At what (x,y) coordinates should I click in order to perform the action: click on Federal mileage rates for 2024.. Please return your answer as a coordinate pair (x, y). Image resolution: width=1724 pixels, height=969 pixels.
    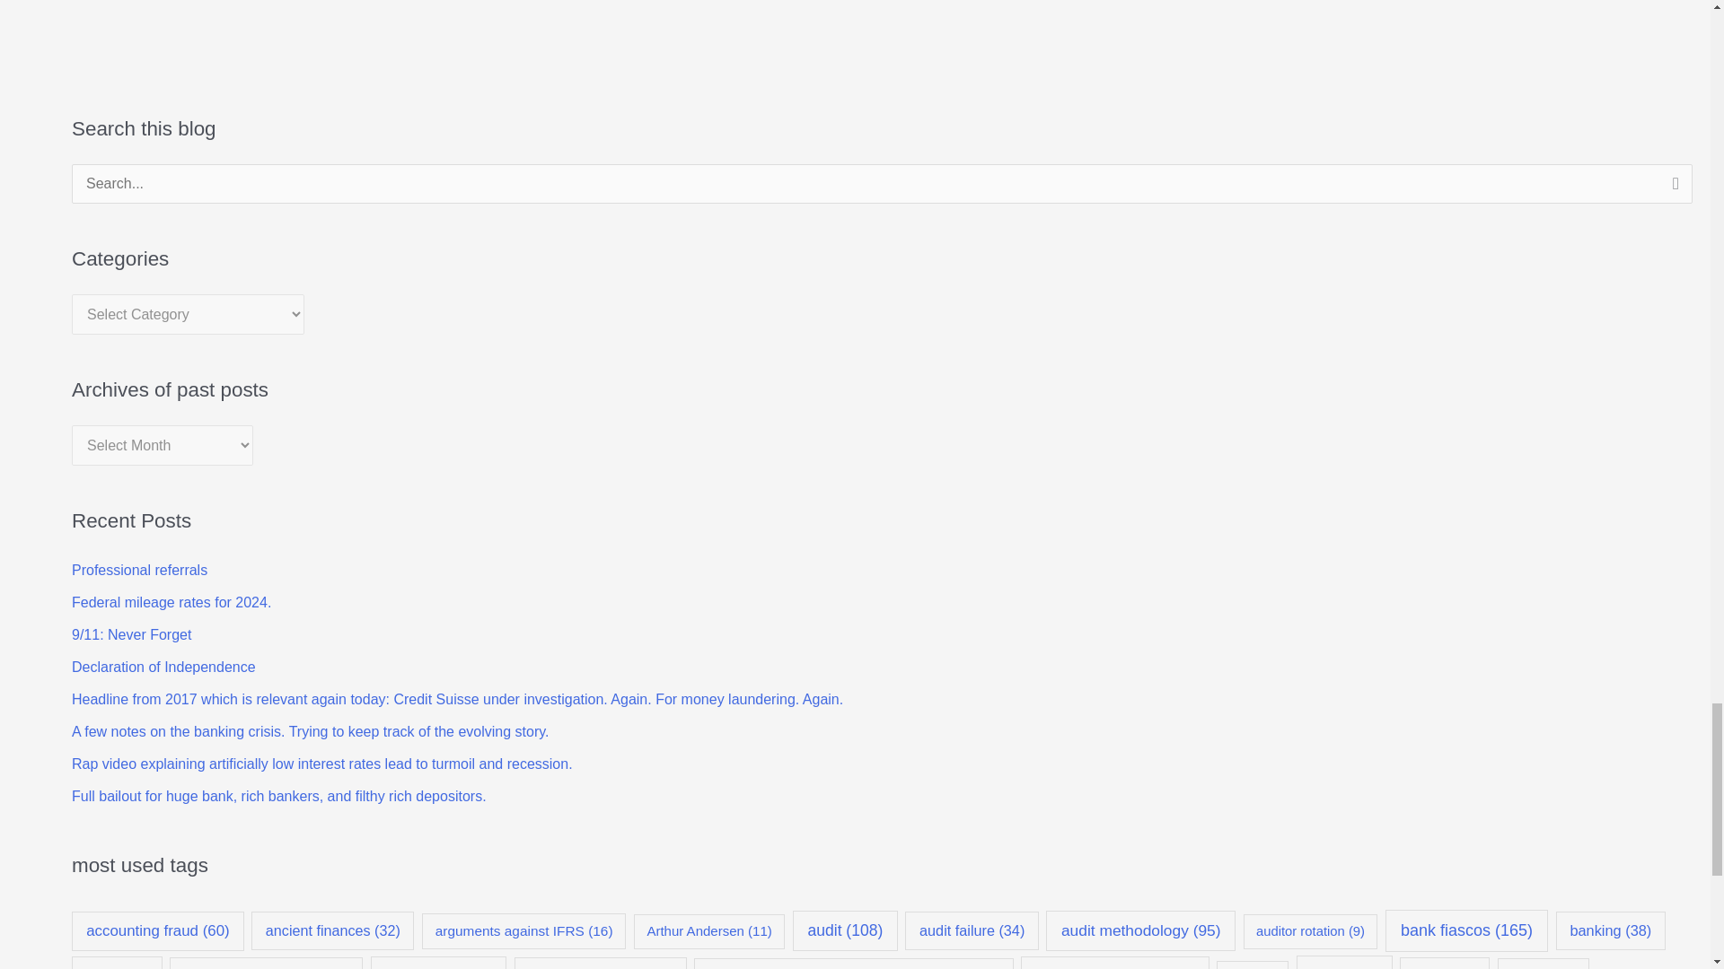
    Looking at the image, I should click on (171, 603).